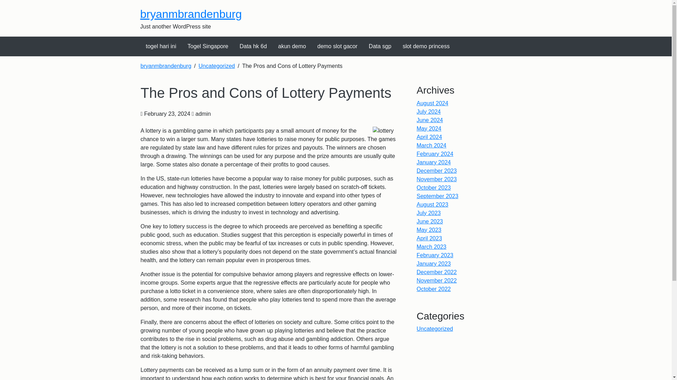 The image size is (677, 380). Describe the element at coordinates (429, 230) in the screenshot. I see `May 2023` at that location.